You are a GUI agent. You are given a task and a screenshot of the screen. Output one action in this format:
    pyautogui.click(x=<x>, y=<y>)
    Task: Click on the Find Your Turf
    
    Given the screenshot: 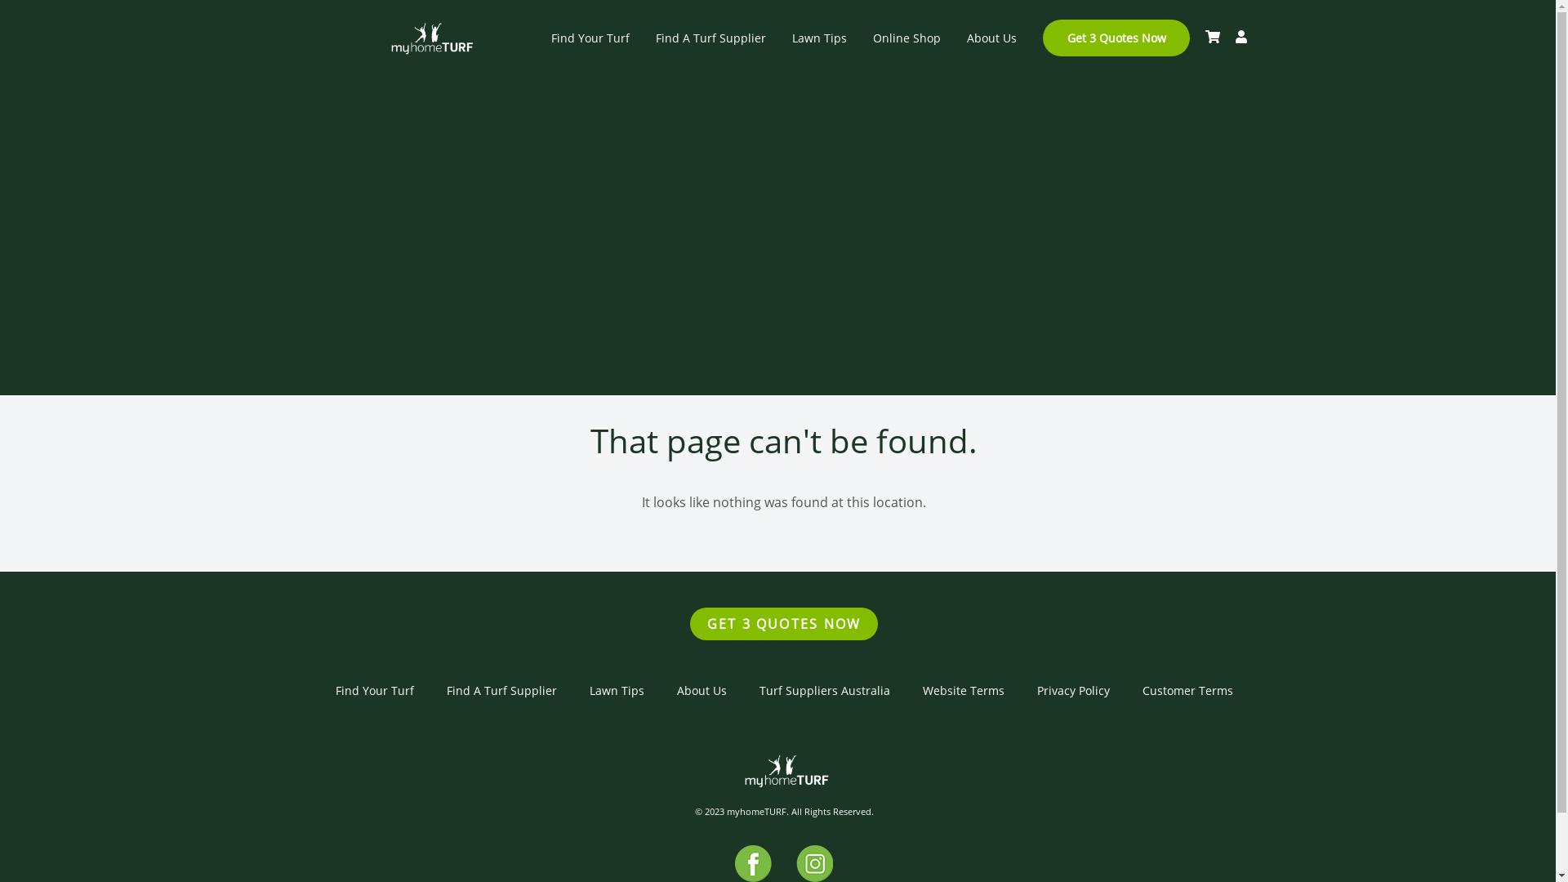 What is the action you would take?
    pyautogui.click(x=590, y=38)
    